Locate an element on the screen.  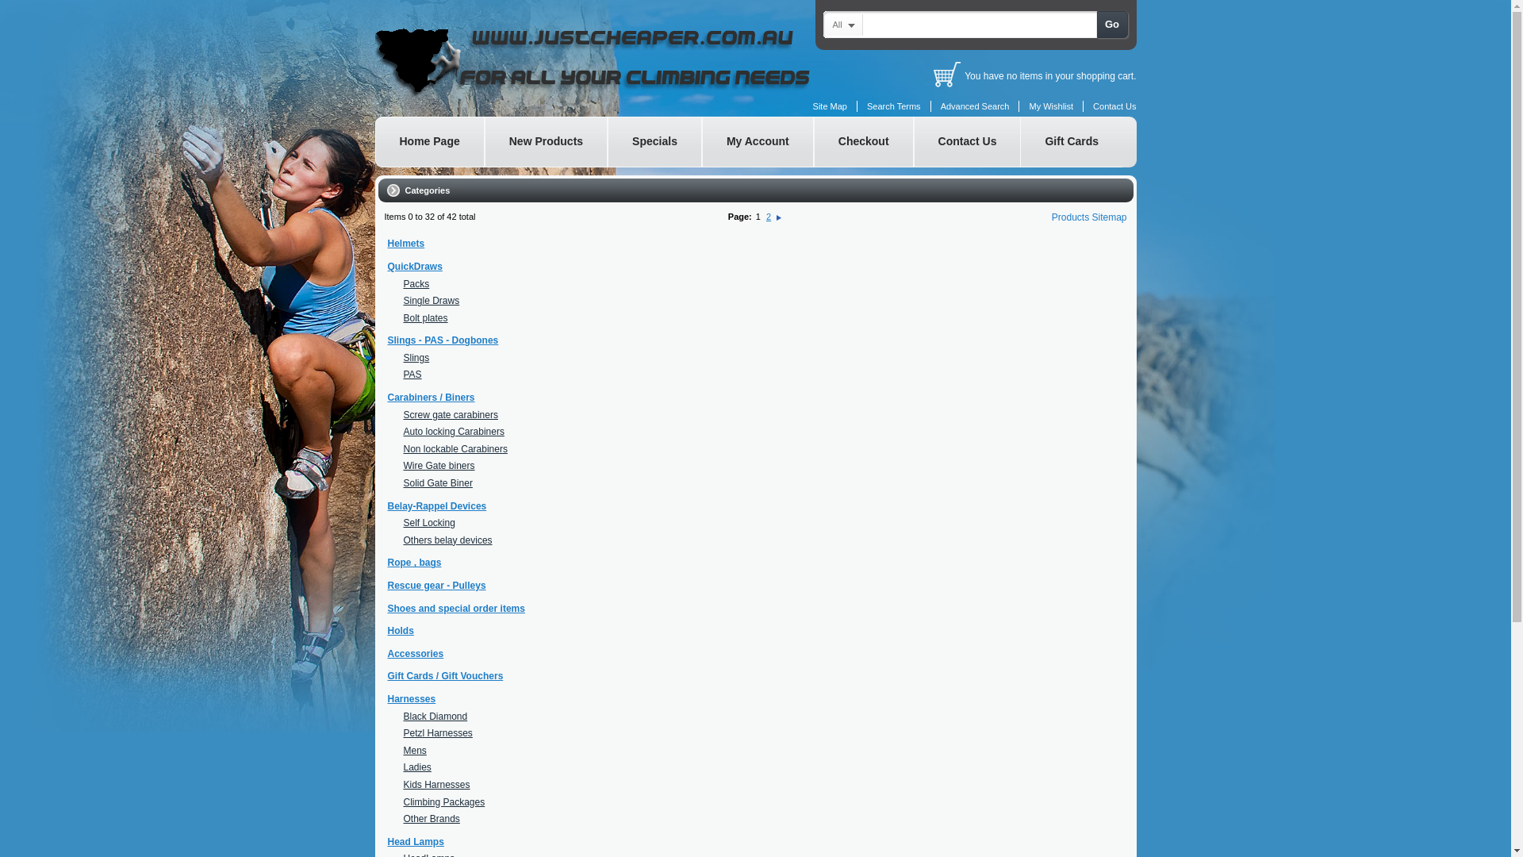
Other Brands is located at coordinates (432, 819).